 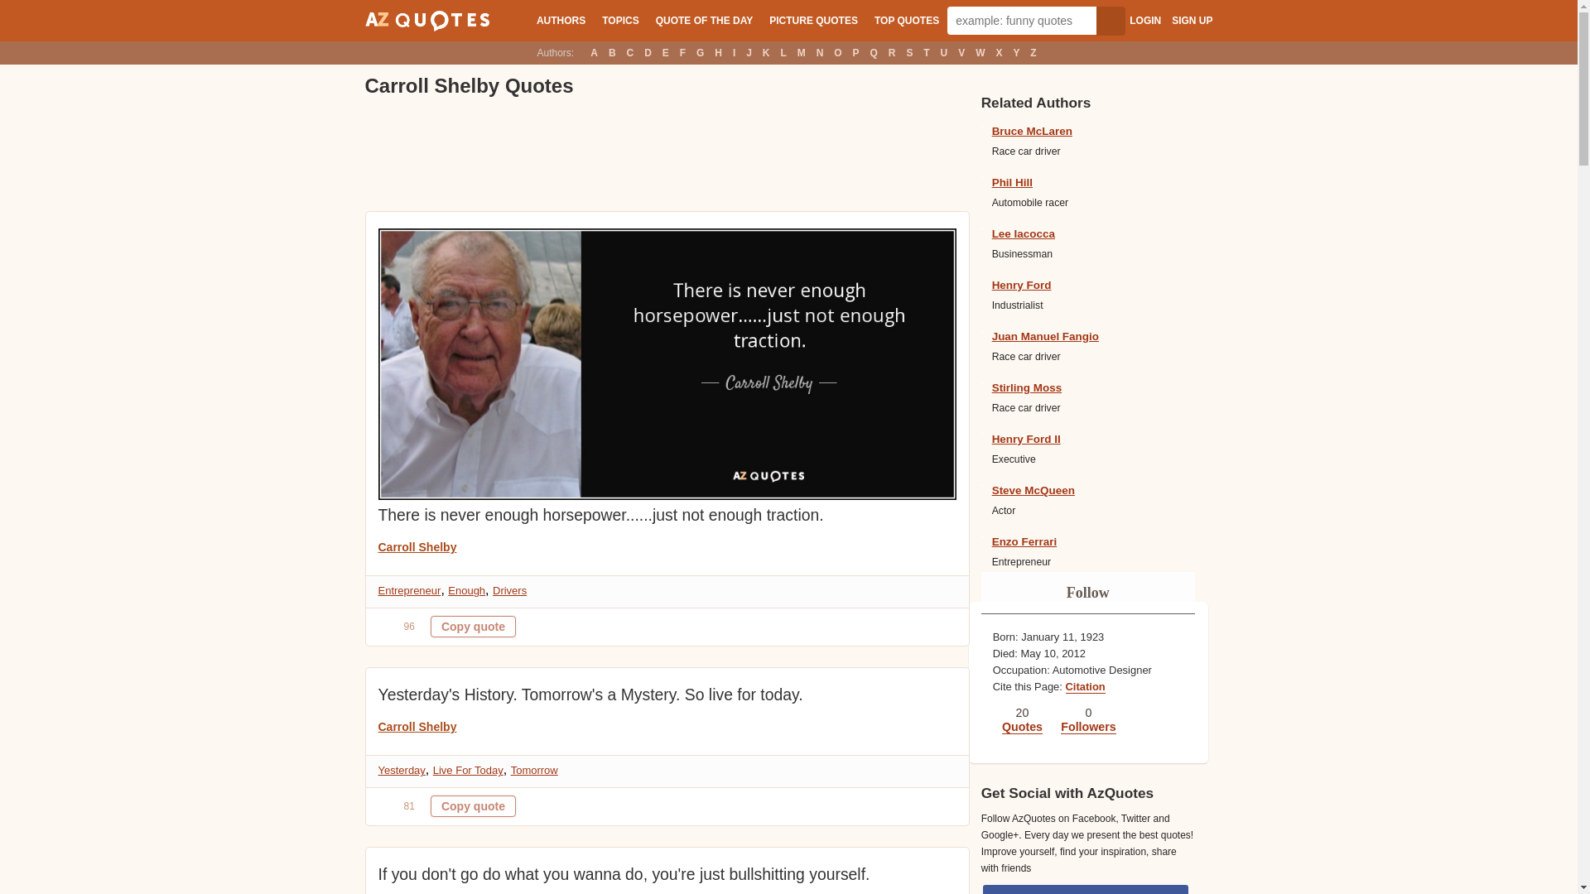 I want to click on K, so click(x=765, y=52).